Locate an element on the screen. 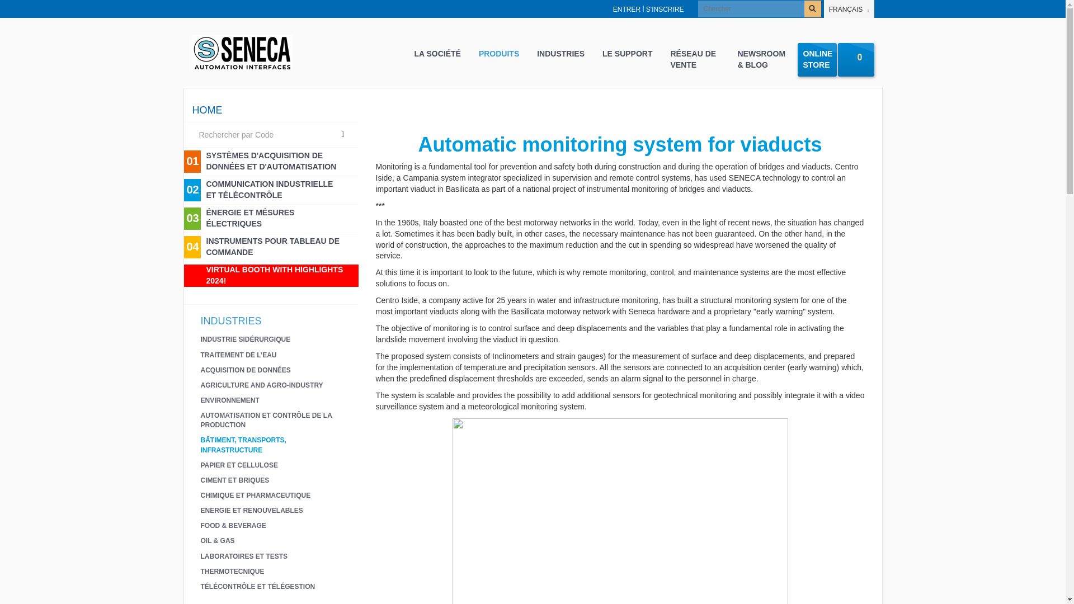 Image resolution: width=1074 pixels, height=604 pixels. WWW.SENECA-IES.IT is located at coordinates (288, 9).